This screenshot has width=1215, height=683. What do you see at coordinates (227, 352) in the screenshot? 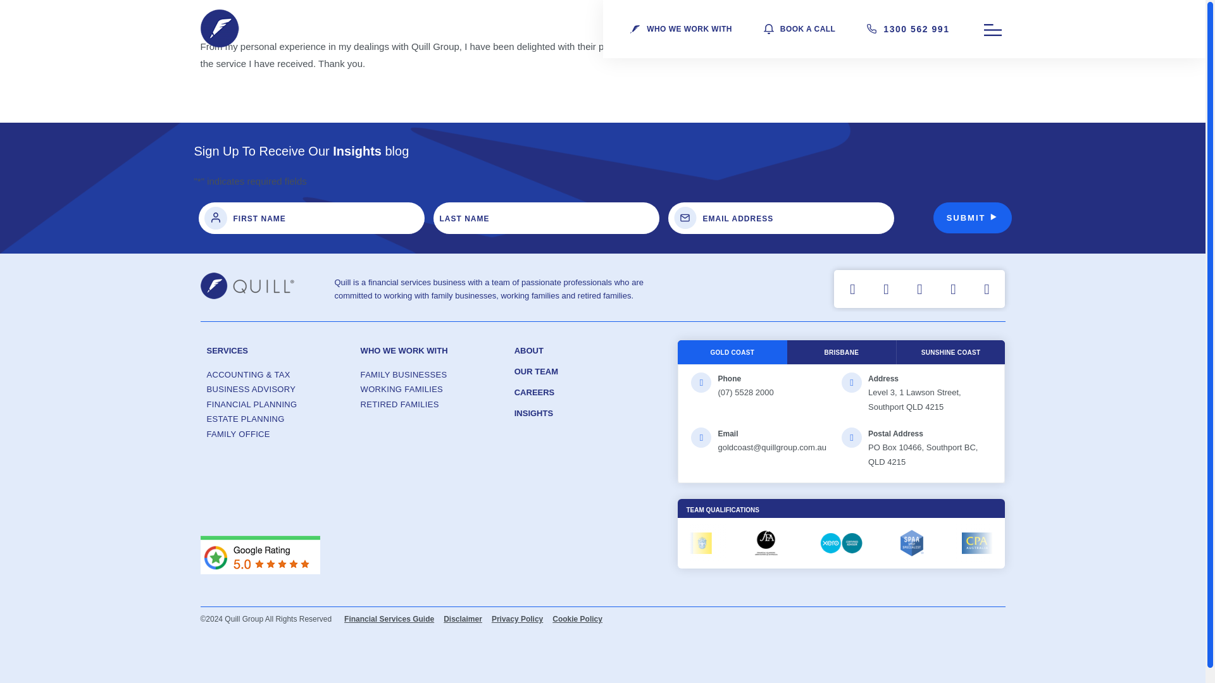
I see `SERVICES` at bounding box center [227, 352].